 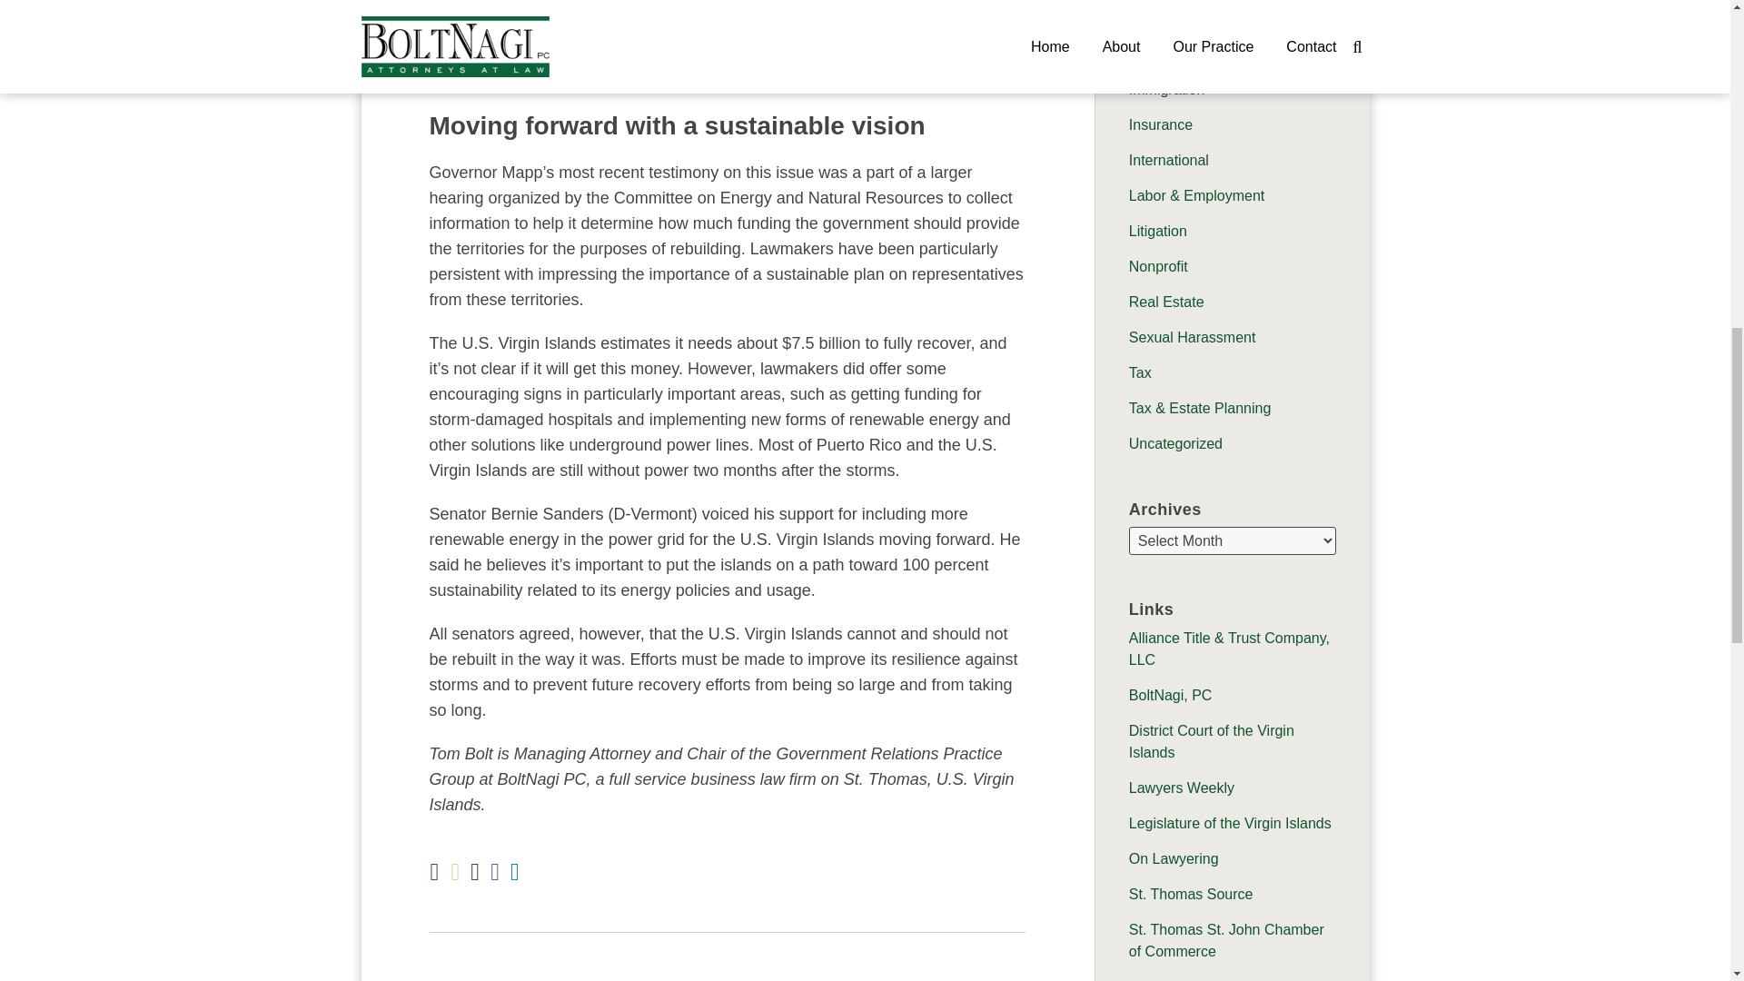 What do you see at coordinates (1159, 54) in the screenshot?
I see `Hurricane` at bounding box center [1159, 54].